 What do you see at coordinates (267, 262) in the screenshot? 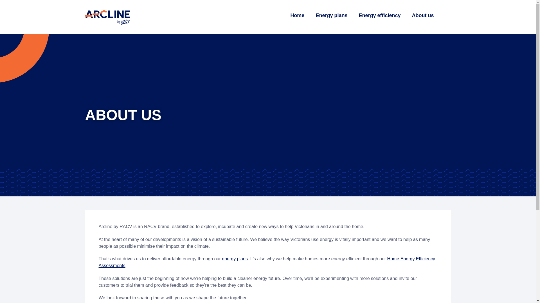
I see `Home Energy Efficiency Assessments` at bounding box center [267, 262].